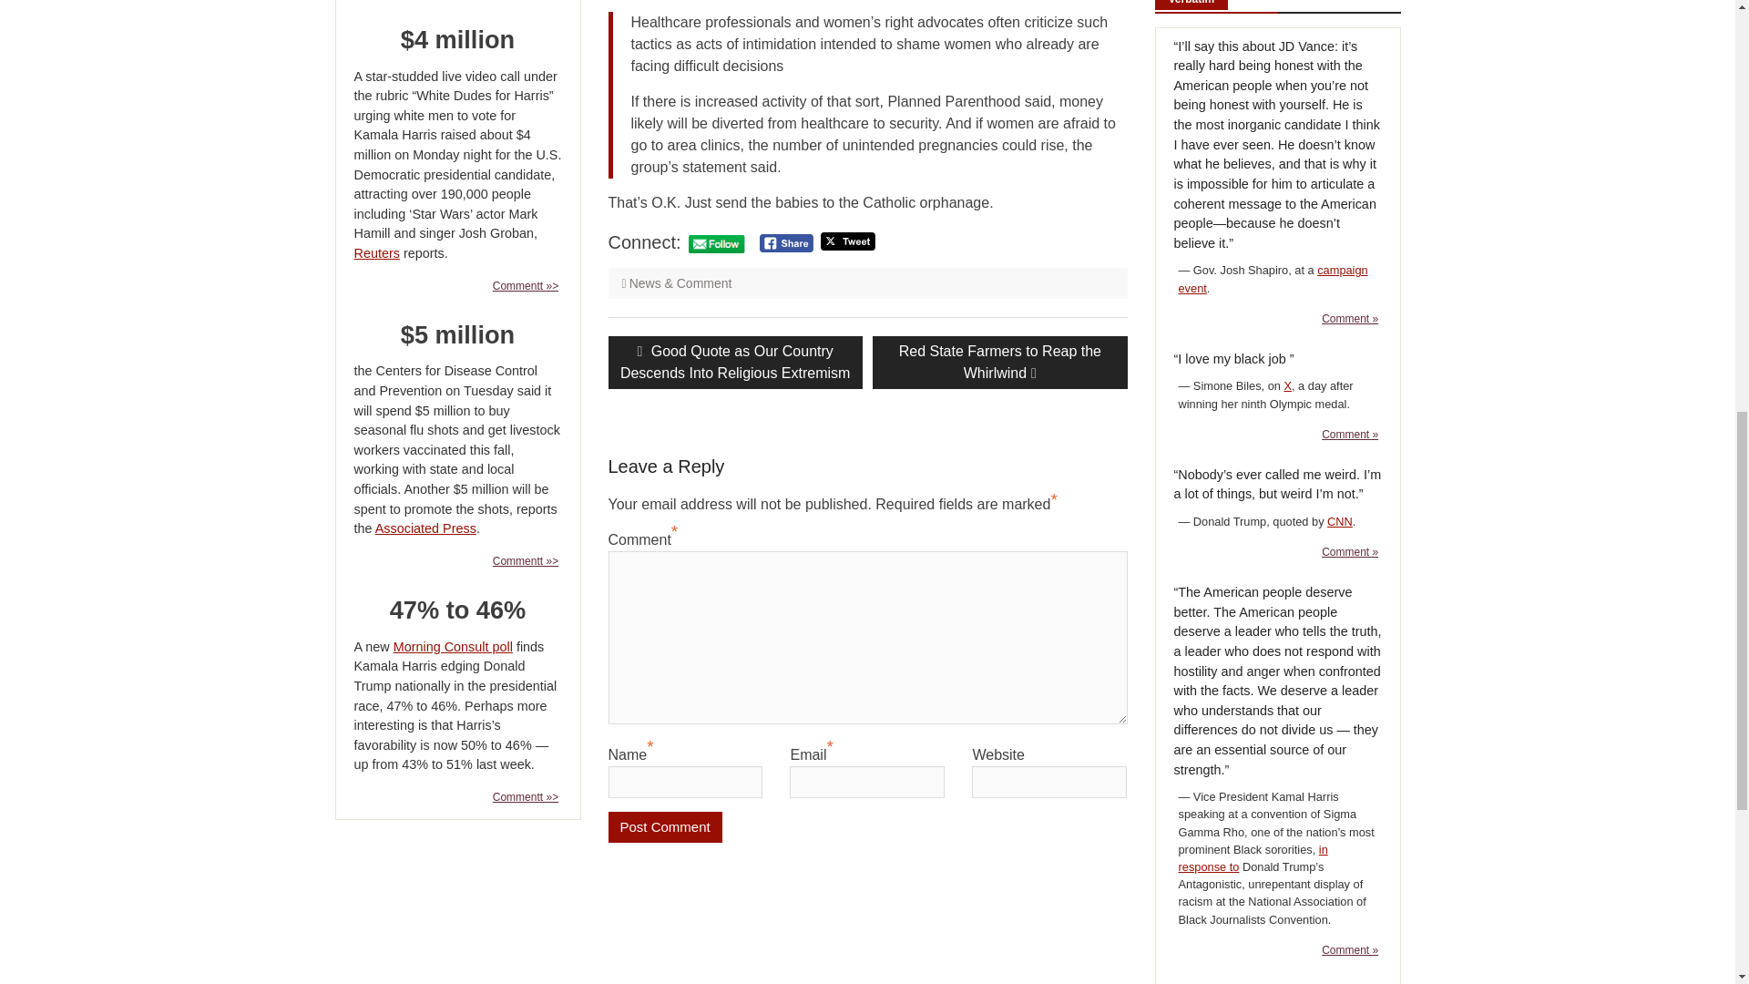 The width and height of the screenshot is (1749, 984). What do you see at coordinates (847, 241) in the screenshot?
I see `Permanent Link to This Weirdo Is Weirdly Weird` at bounding box center [847, 241].